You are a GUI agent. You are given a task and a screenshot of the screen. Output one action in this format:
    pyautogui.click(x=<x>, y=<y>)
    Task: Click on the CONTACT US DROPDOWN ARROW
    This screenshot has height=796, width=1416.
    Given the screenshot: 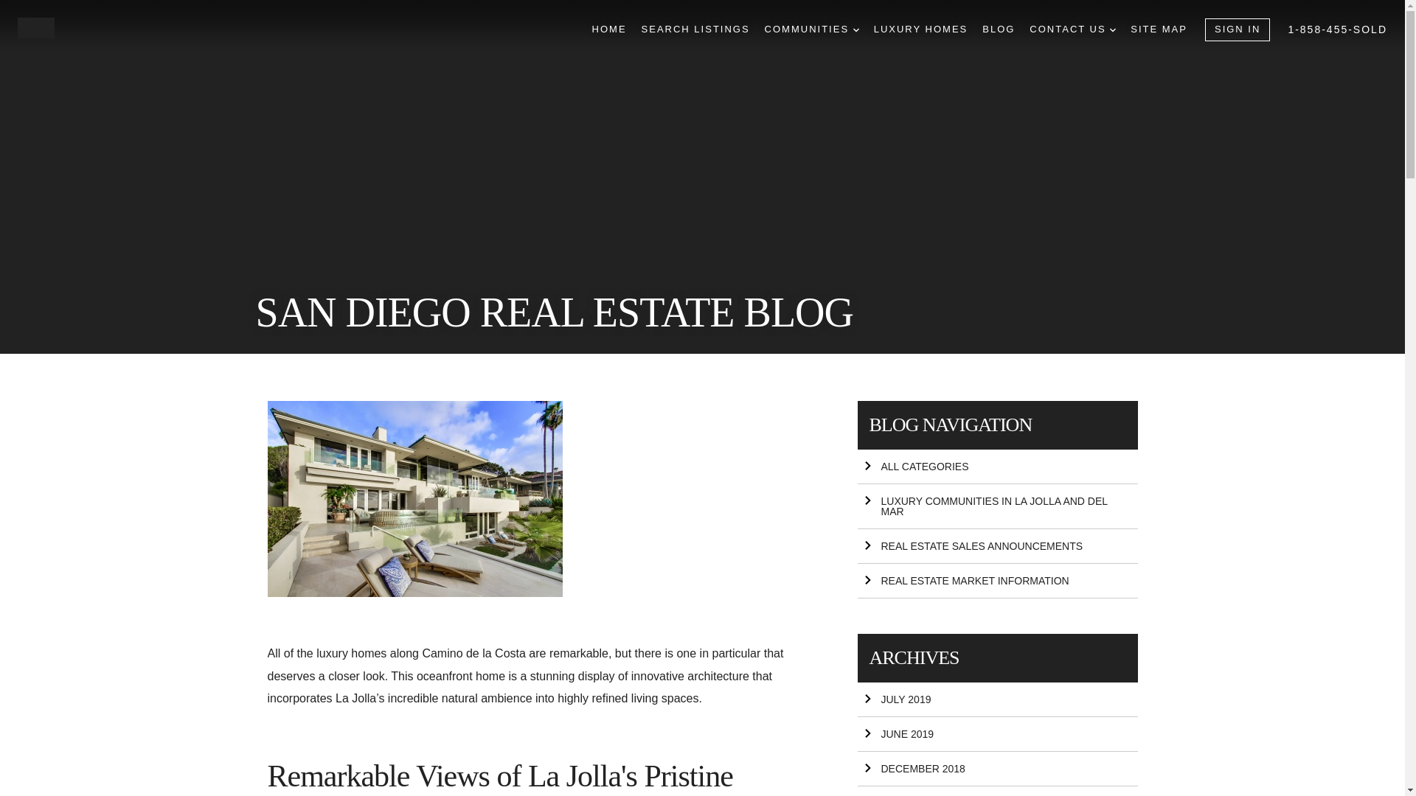 What is the action you would take?
    pyautogui.click(x=1072, y=29)
    